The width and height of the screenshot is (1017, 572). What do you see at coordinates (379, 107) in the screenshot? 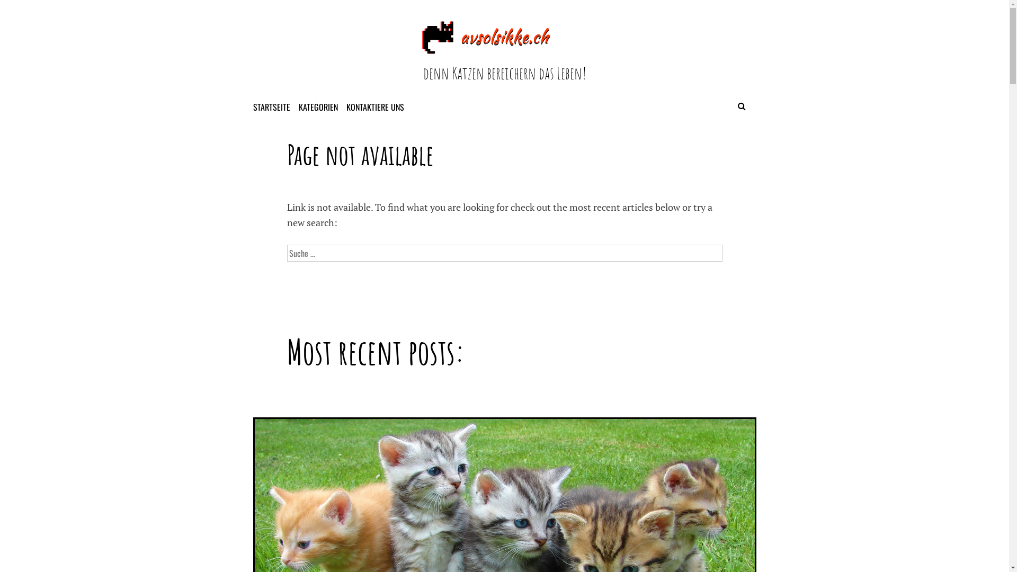
I see `KONTAKTIERE UNS` at bounding box center [379, 107].